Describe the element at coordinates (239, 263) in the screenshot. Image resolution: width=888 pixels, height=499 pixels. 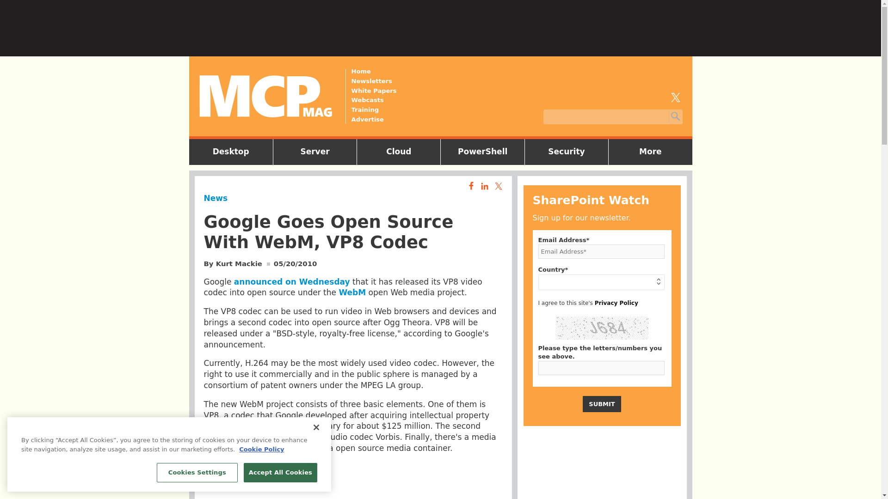
I see `Kurt Mackie` at that location.